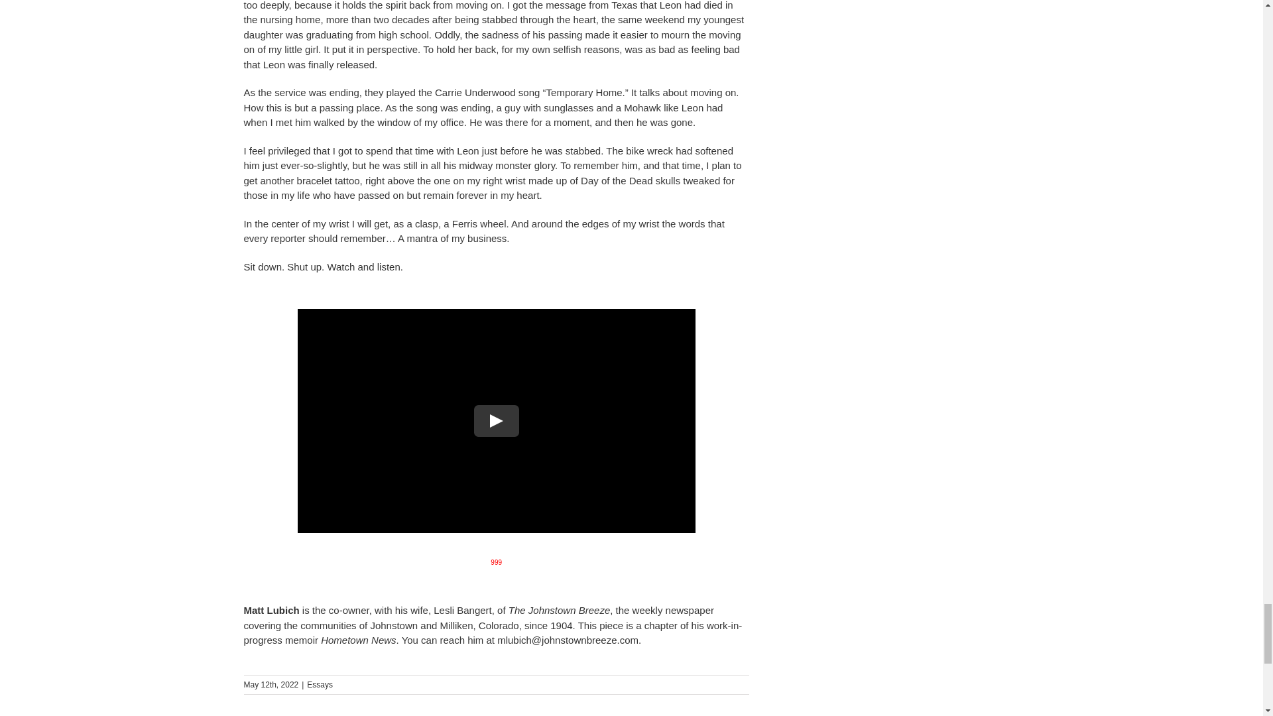 The height and width of the screenshot is (716, 1273). What do you see at coordinates (496, 420) in the screenshot?
I see `YouTube video player 1` at bounding box center [496, 420].